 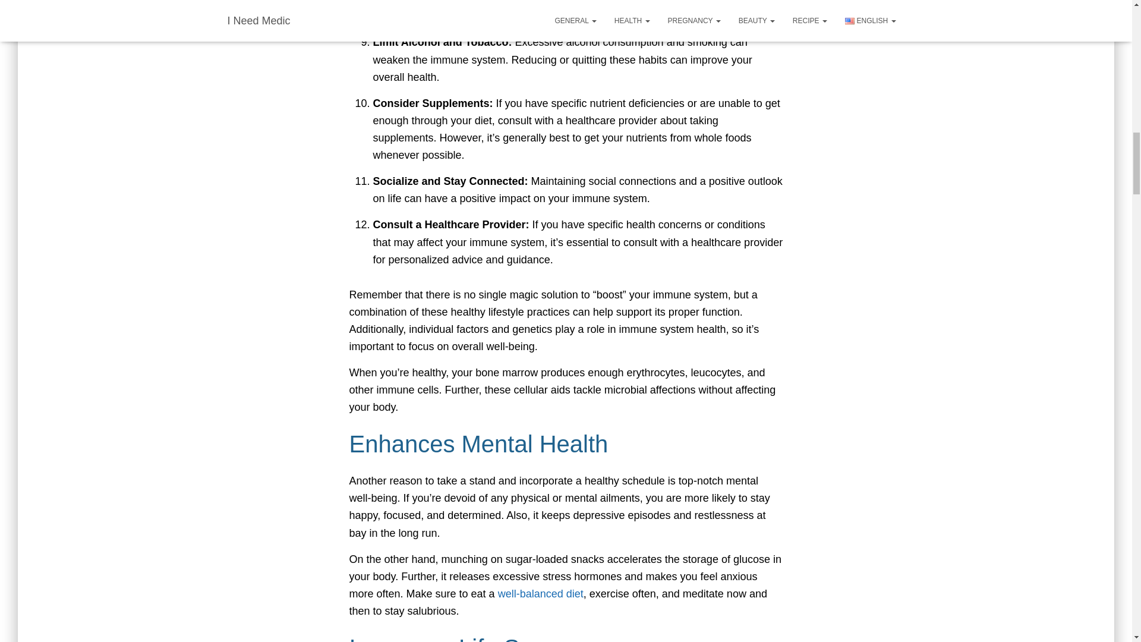 I want to click on well-balanced diet, so click(x=540, y=593).